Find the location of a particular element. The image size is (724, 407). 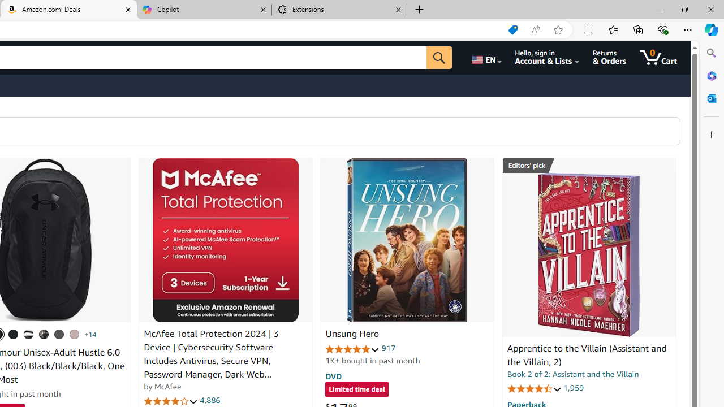

Apprentice to the Villain (Assistant and the Villain, 2) is located at coordinates (589, 255).